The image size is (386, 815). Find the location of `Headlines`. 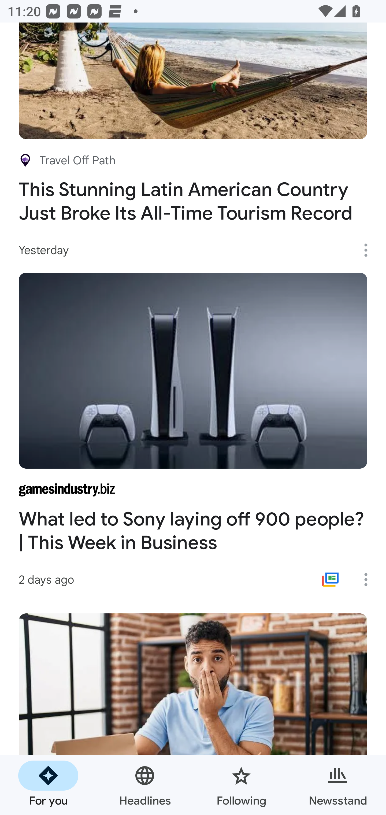

Headlines is located at coordinates (145, 785).